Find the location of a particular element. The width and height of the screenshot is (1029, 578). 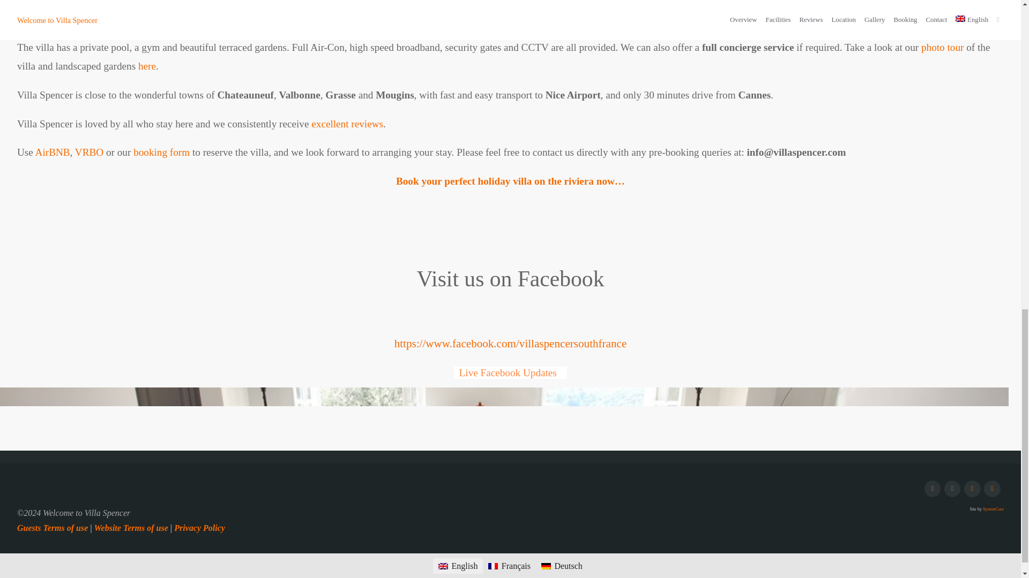

excellent reviews is located at coordinates (347, 124).